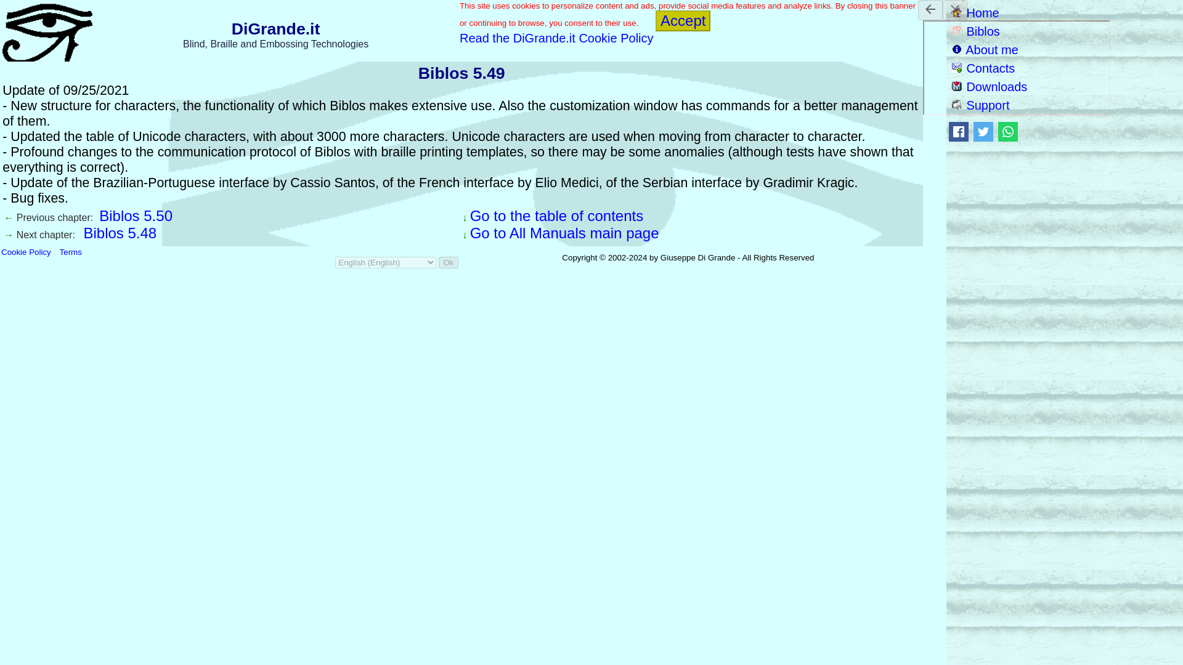  What do you see at coordinates (983, 133) in the screenshot?
I see `Share to Twitter` at bounding box center [983, 133].